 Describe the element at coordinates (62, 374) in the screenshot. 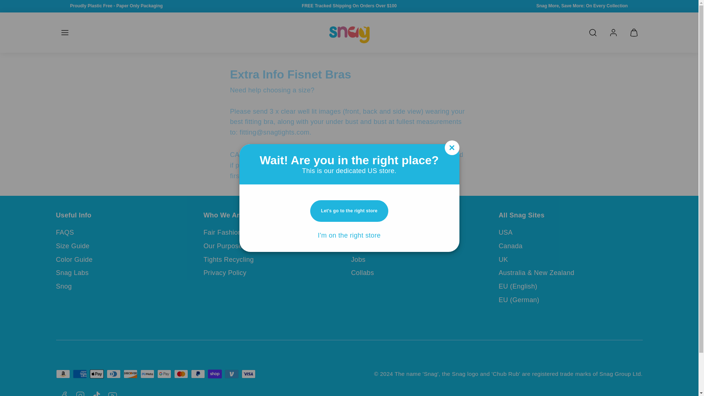

I see `Amazon` at that location.